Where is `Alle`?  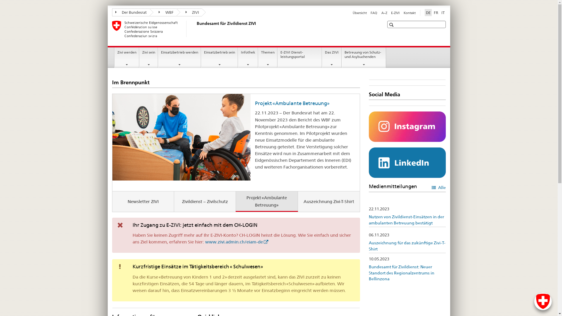
Alle is located at coordinates (438, 187).